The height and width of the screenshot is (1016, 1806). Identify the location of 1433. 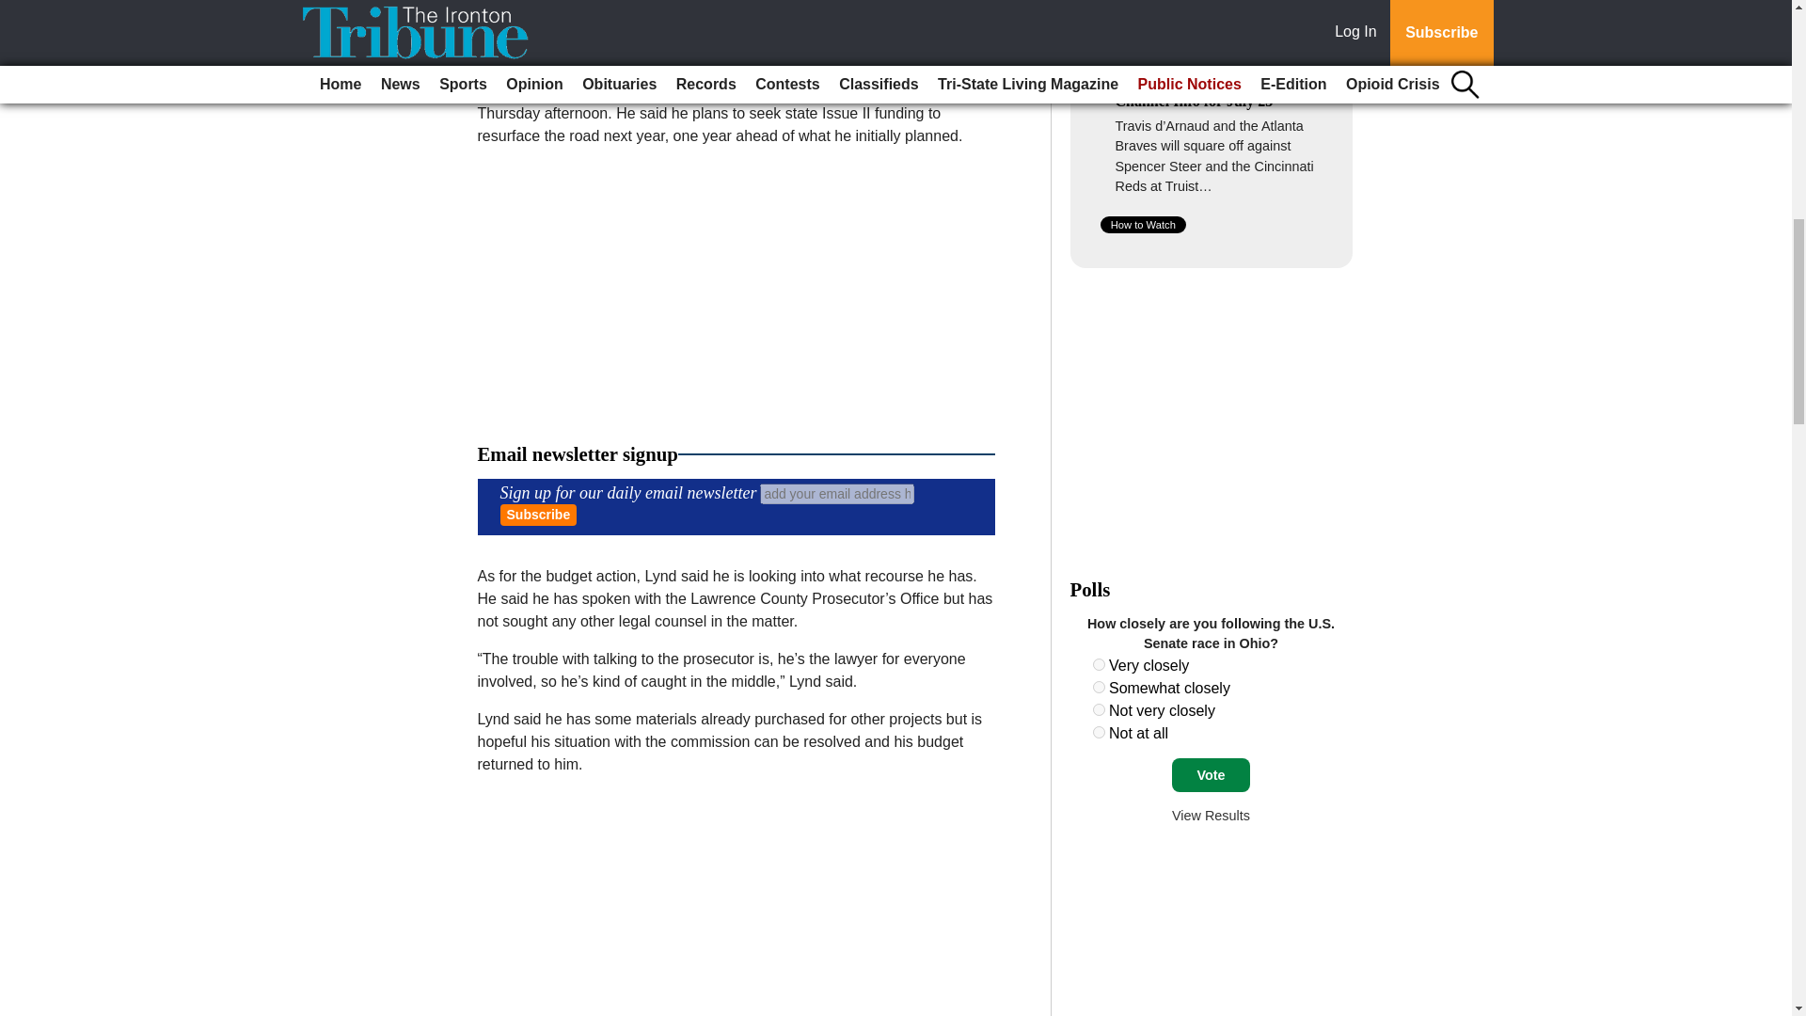
(1099, 687).